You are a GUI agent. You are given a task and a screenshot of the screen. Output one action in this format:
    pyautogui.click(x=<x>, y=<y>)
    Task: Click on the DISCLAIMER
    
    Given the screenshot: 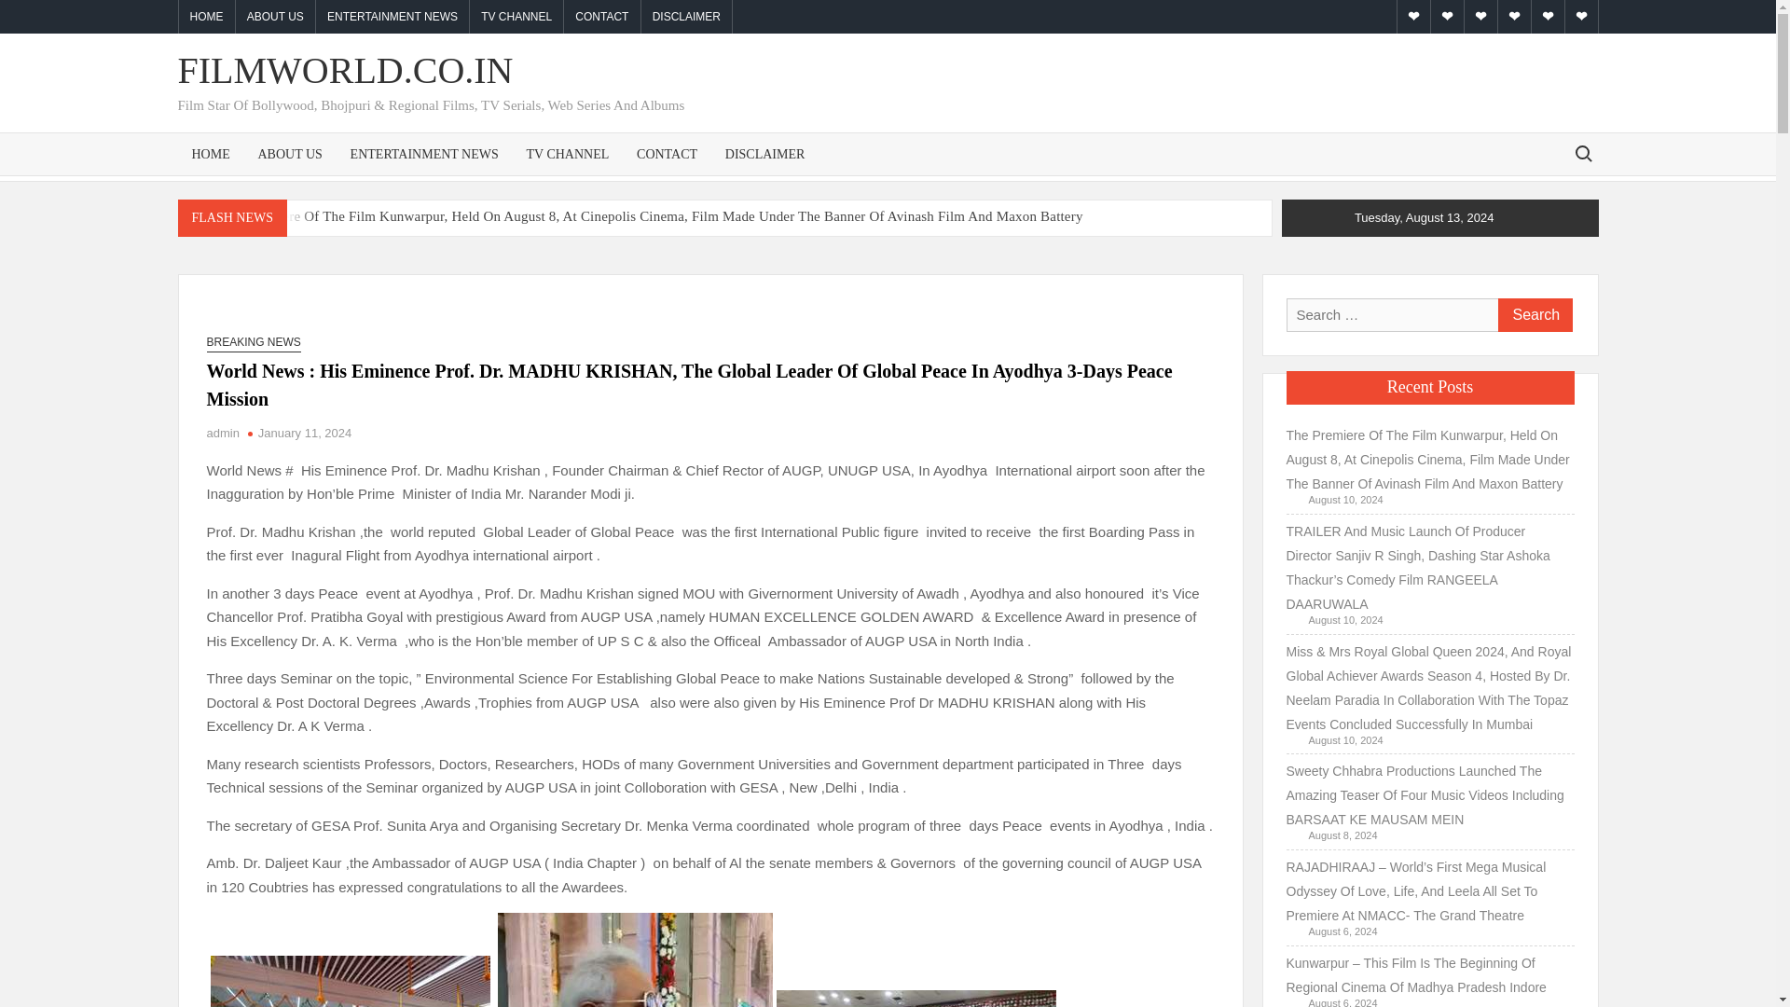 What is the action you would take?
    pyautogui.click(x=686, y=17)
    